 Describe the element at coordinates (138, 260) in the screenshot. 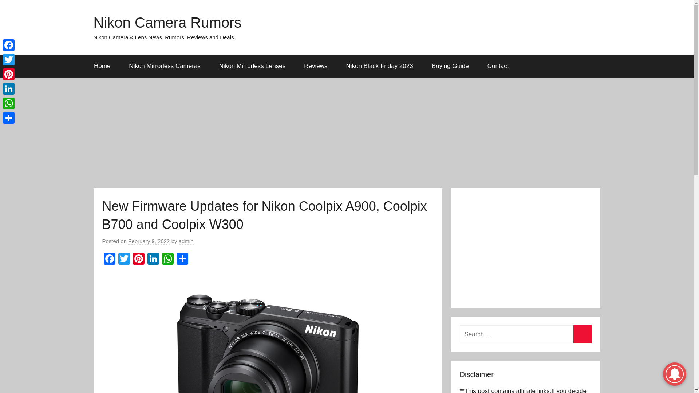

I see `Pinterest` at that location.